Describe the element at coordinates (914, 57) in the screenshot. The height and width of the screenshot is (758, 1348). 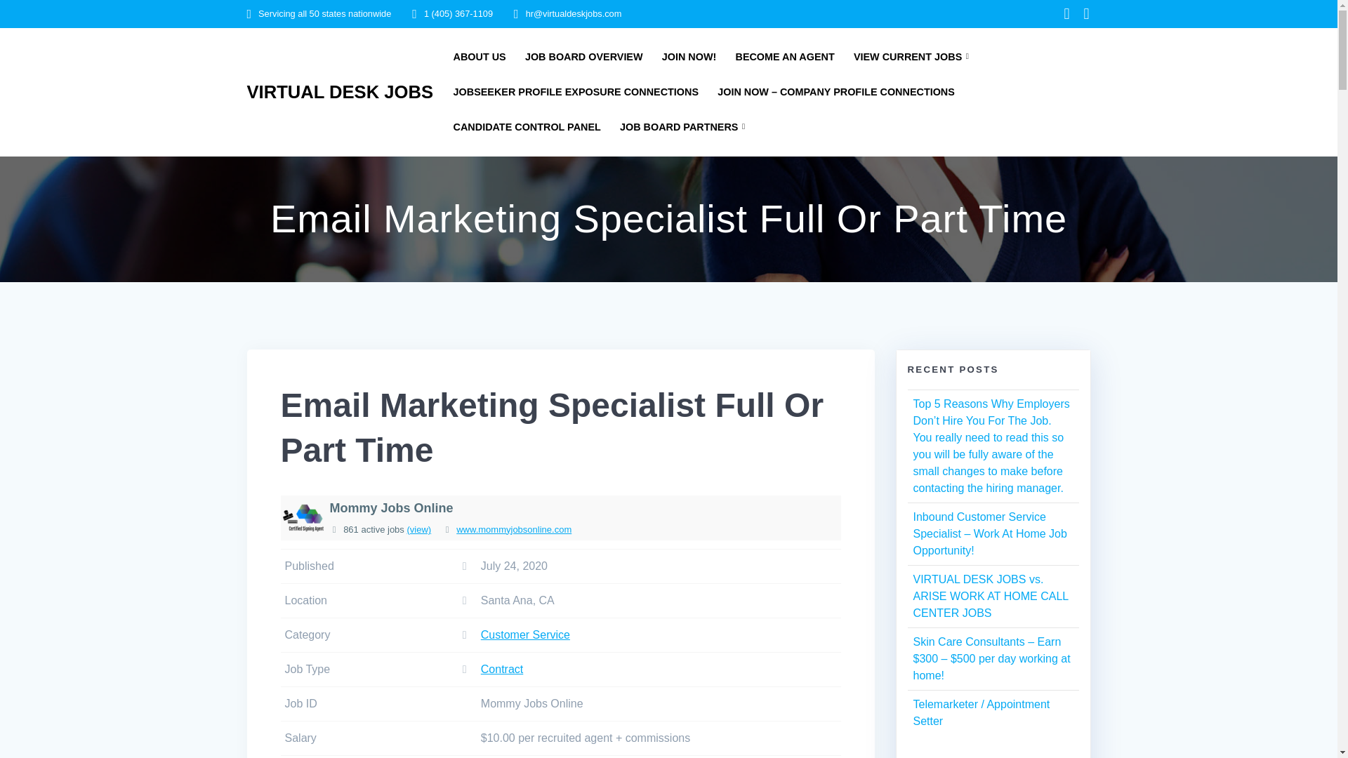
I see `VIEW CURRENT JOBS` at that location.